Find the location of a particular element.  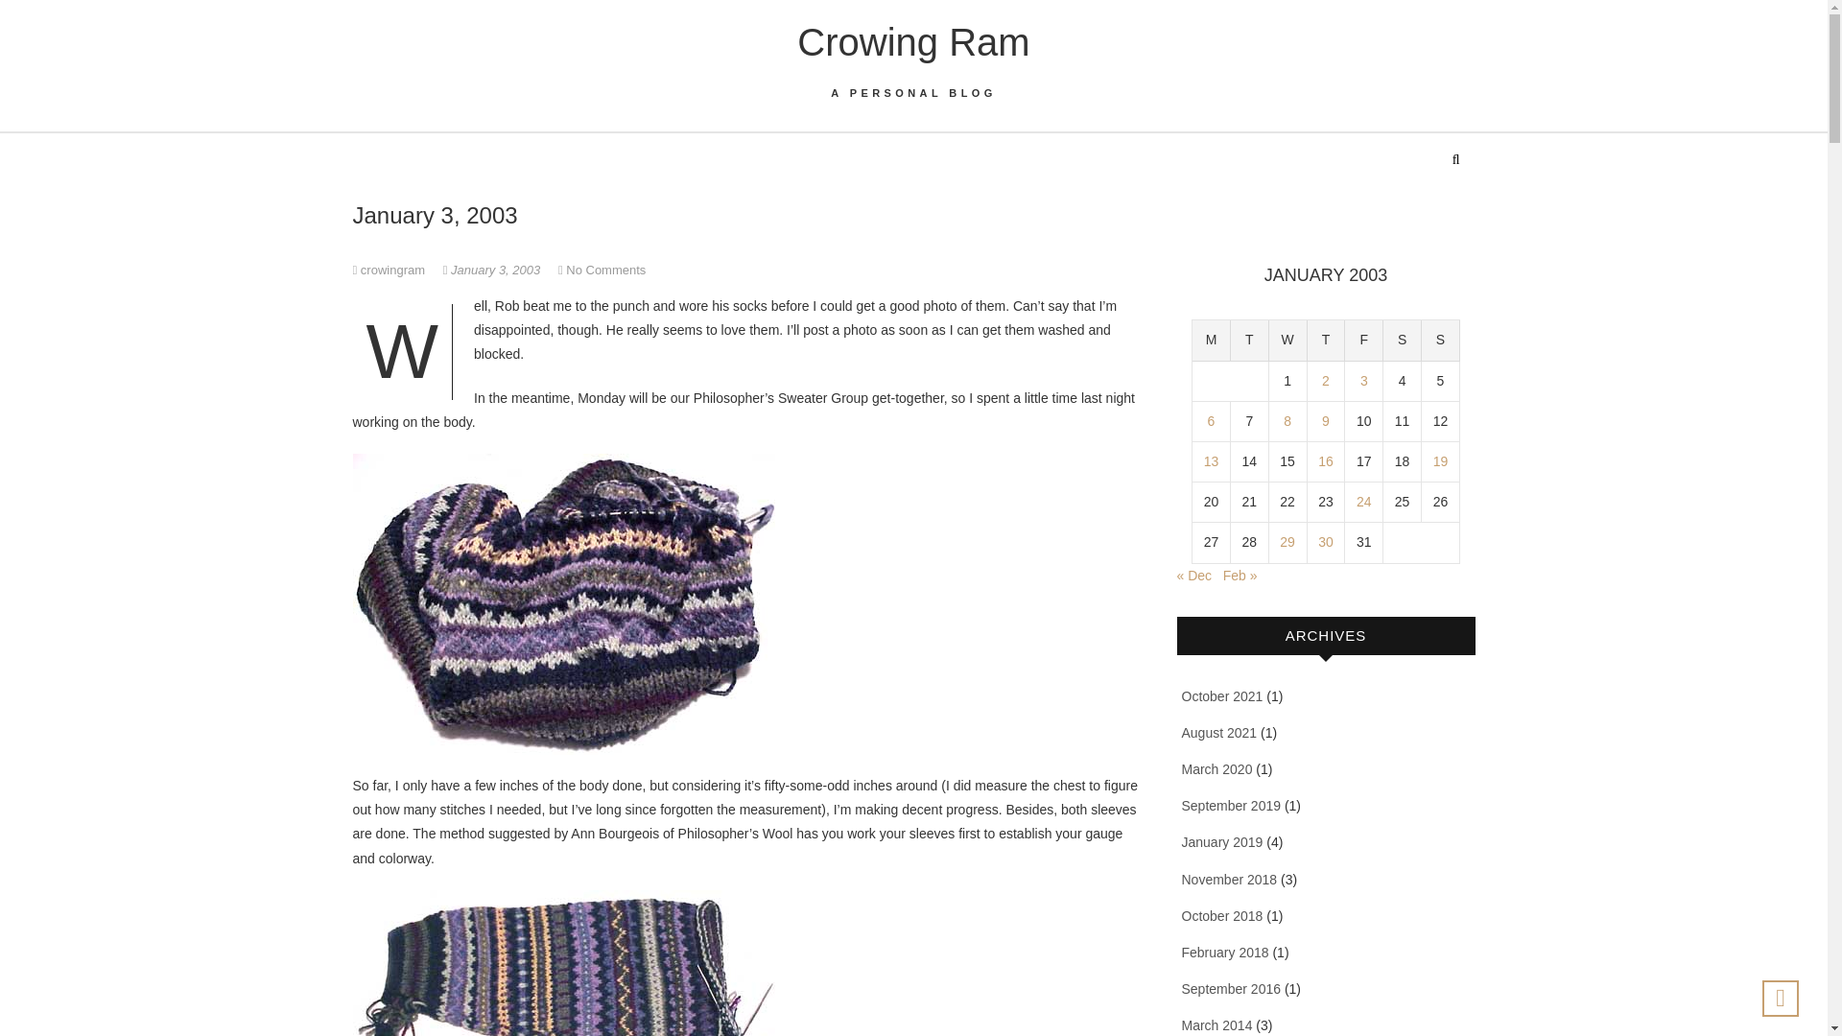

No Comments is located at coordinates (605, 271).